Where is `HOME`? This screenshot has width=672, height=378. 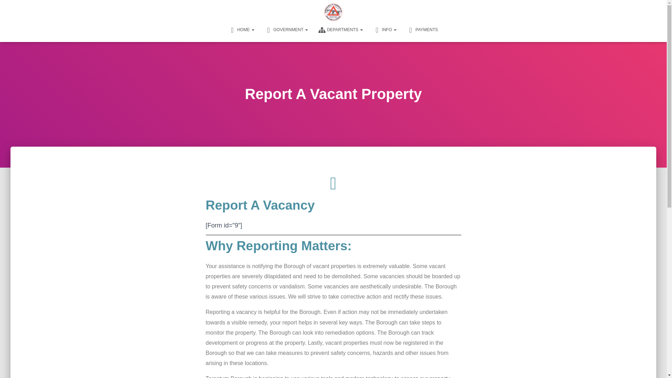 HOME is located at coordinates (241, 30).